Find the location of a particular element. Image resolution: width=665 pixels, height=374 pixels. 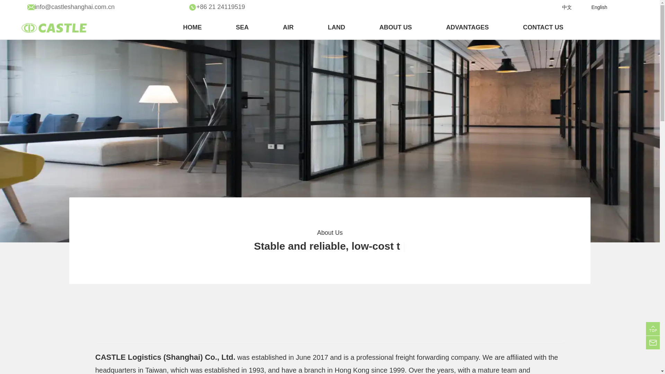

ABOUT US is located at coordinates (395, 27).